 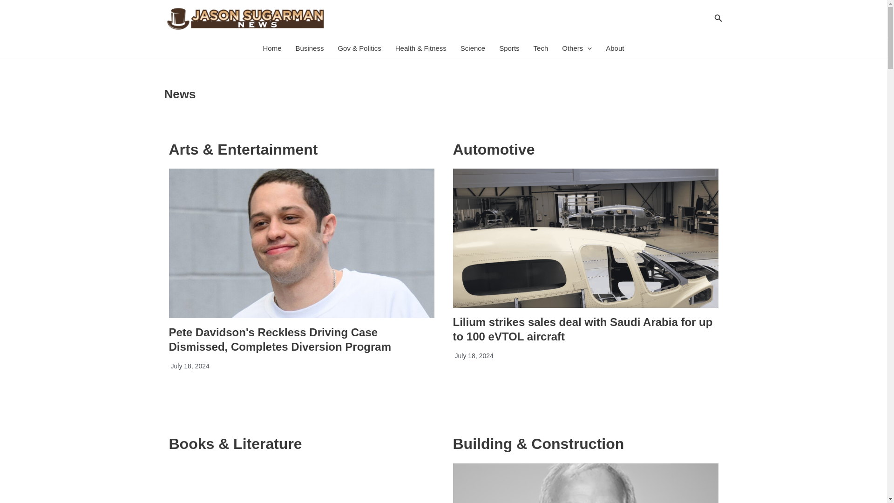 What do you see at coordinates (473, 48) in the screenshot?
I see `Science` at bounding box center [473, 48].